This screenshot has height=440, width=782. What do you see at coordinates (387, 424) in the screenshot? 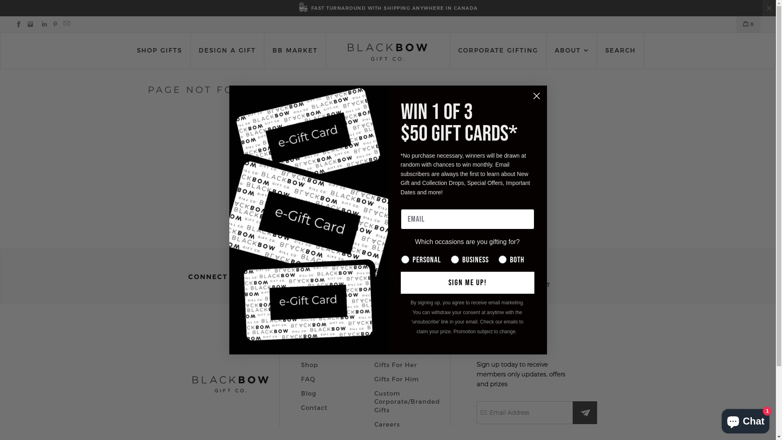
I see `Careers` at bounding box center [387, 424].